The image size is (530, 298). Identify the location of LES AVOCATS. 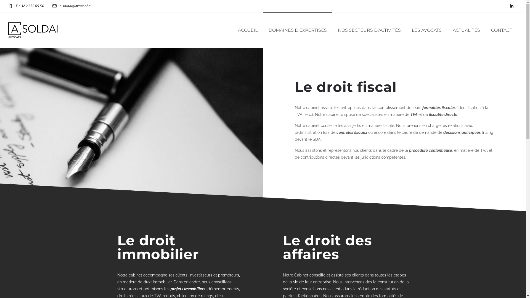
(427, 30).